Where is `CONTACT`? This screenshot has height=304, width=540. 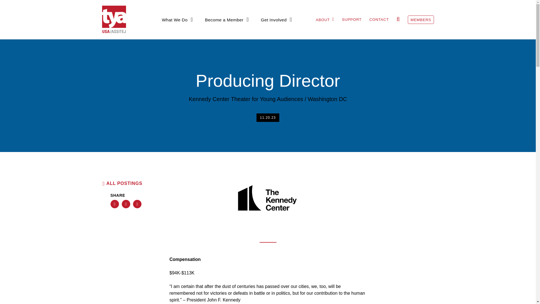 CONTACT is located at coordinates (379, 19).